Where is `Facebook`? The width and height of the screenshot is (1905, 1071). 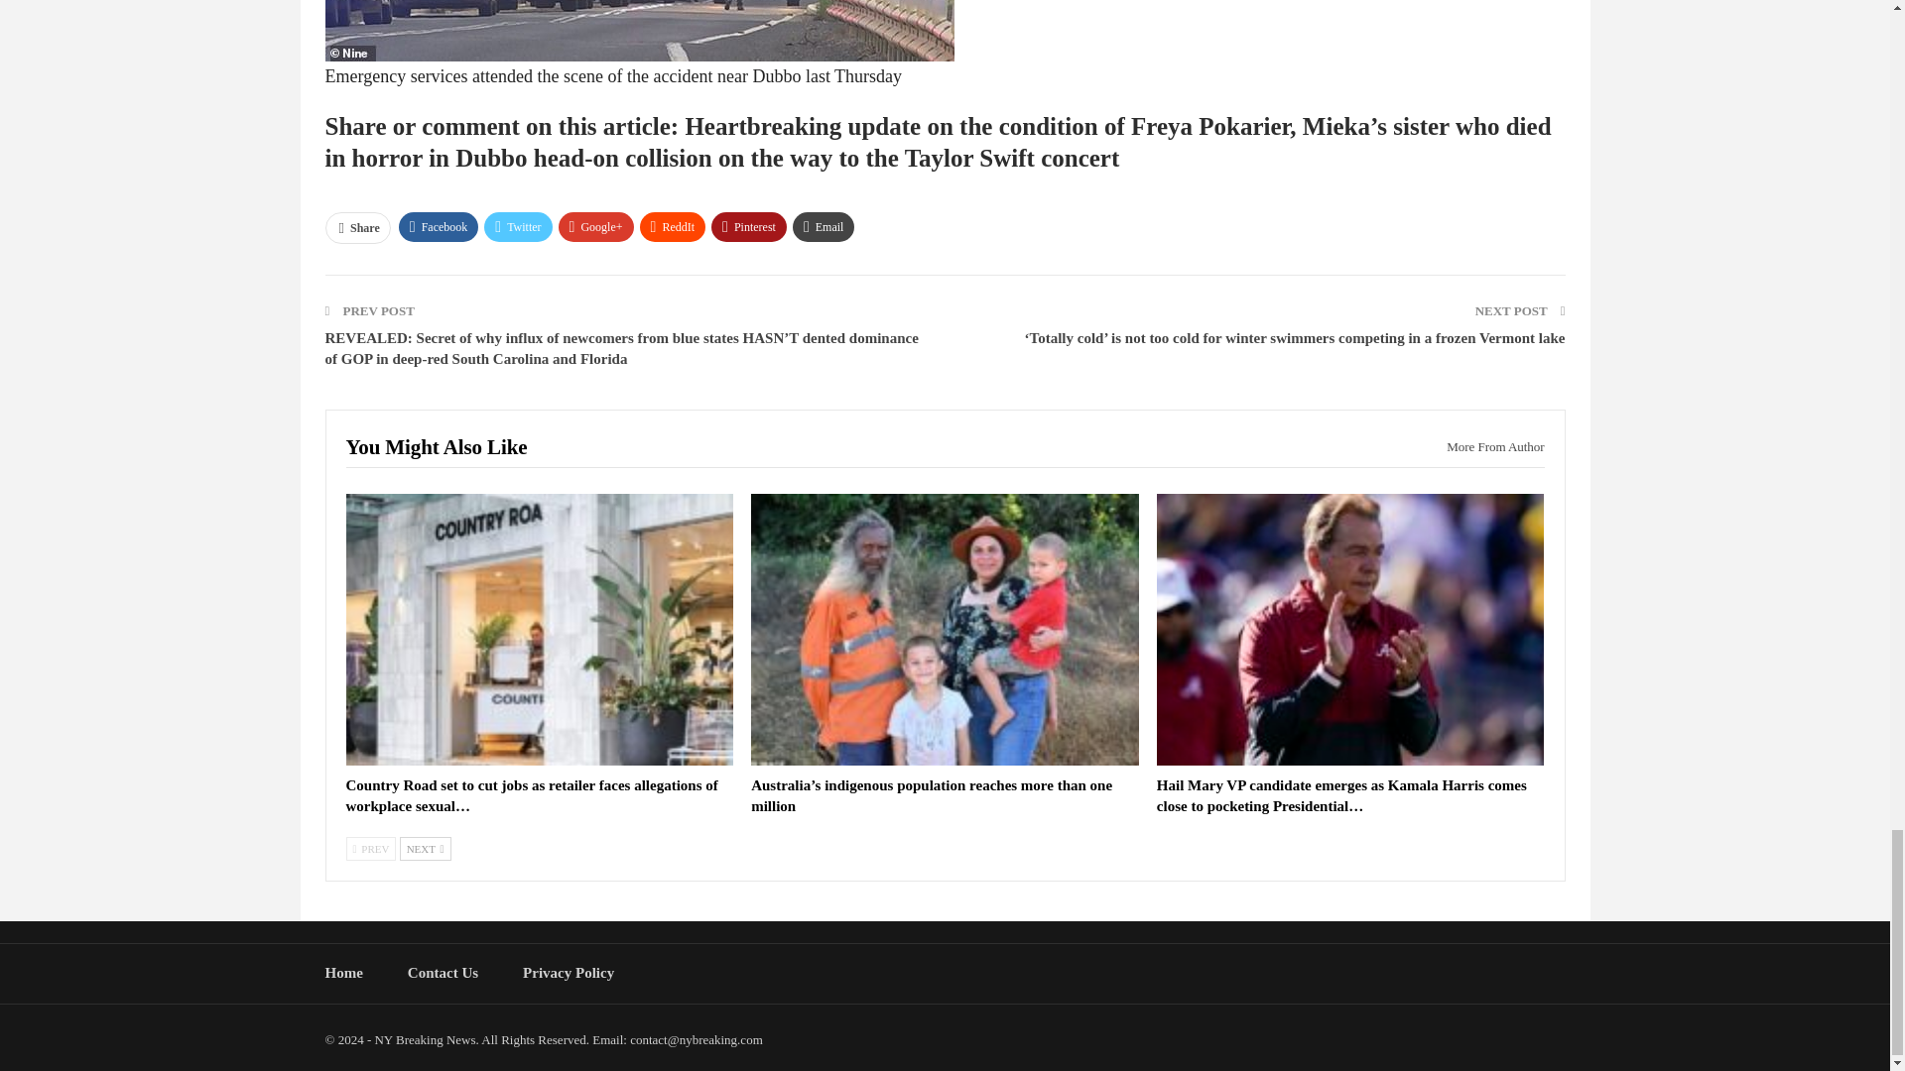
Facebook is located at coordinates (439, 226).